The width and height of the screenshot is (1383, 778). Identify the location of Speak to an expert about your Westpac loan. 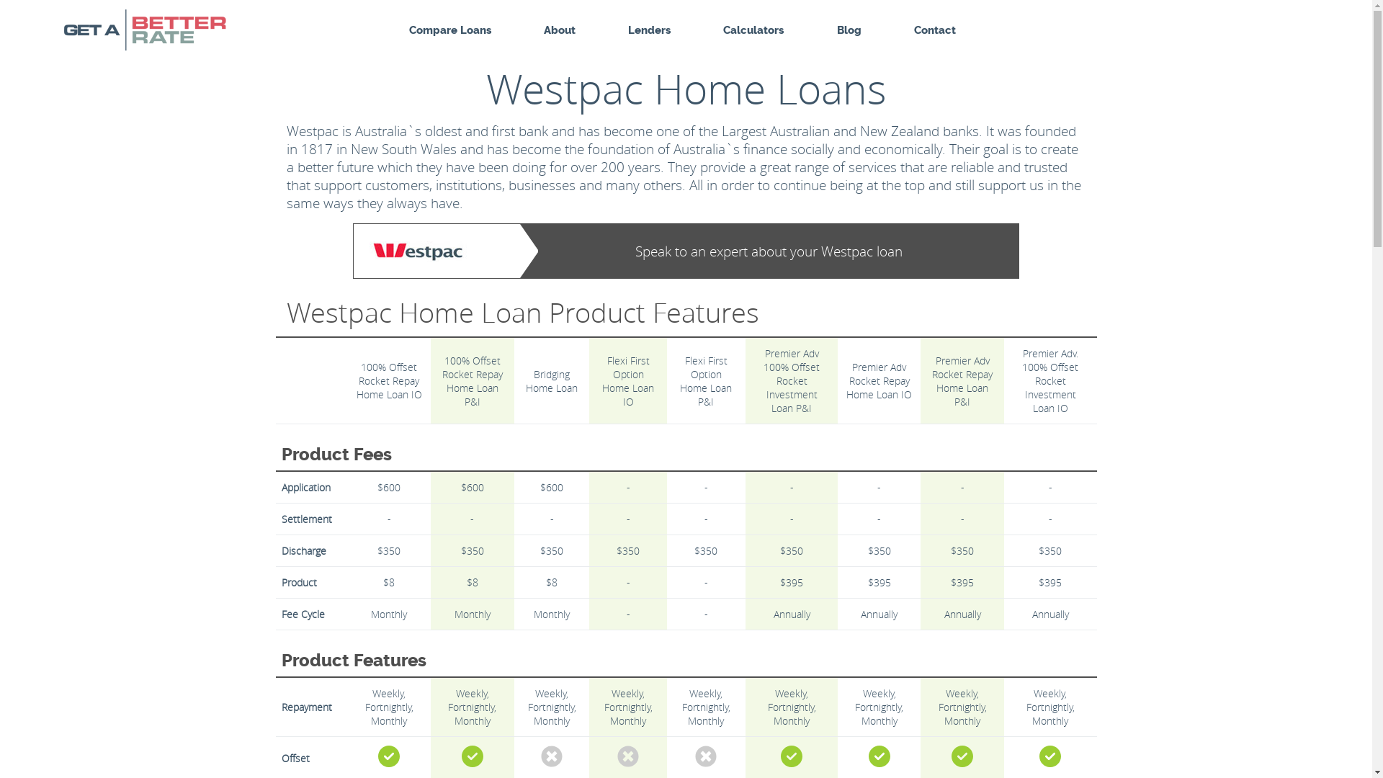
(686, 251).